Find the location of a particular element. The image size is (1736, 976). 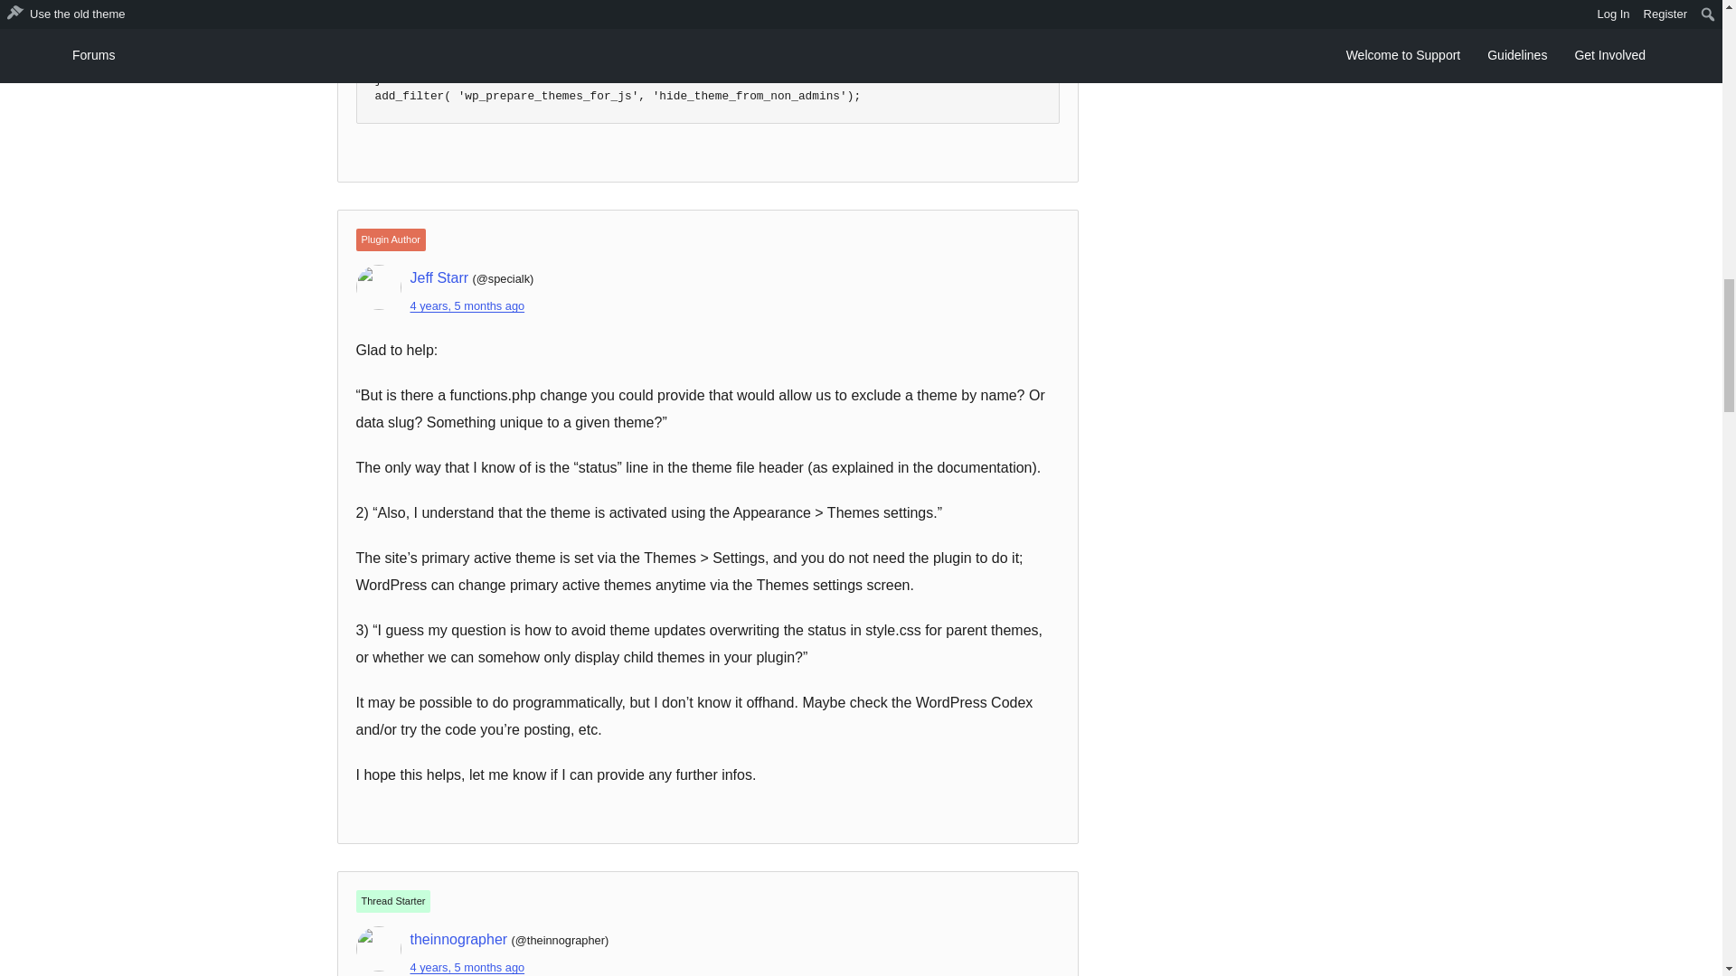

View theinnographer's profile is located at coordinates (459, 939).